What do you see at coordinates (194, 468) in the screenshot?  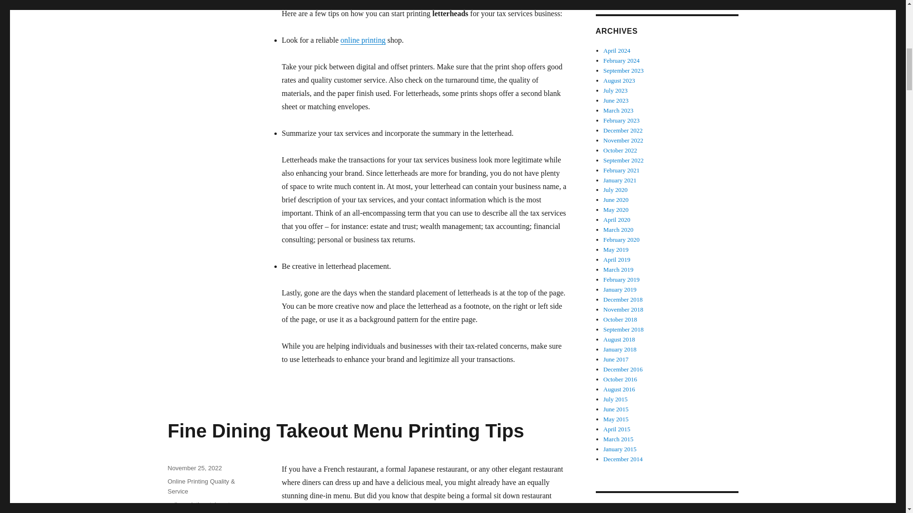 I see `November 25, 2022` at bounding box center [194, 468].